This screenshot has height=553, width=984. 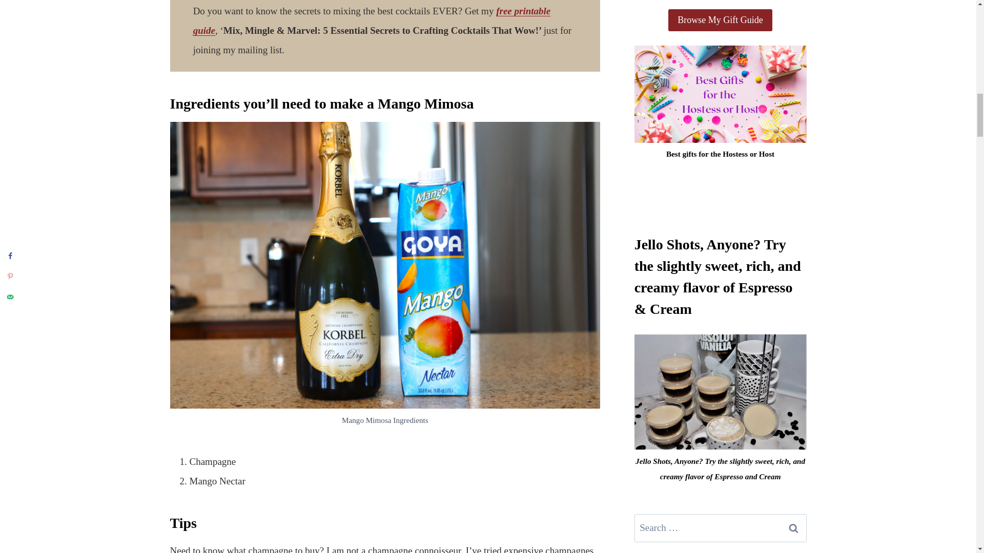 What do you see at coordinates (794, 528) in the screenshot?
I see `Search` at bounding box center [794, 528].